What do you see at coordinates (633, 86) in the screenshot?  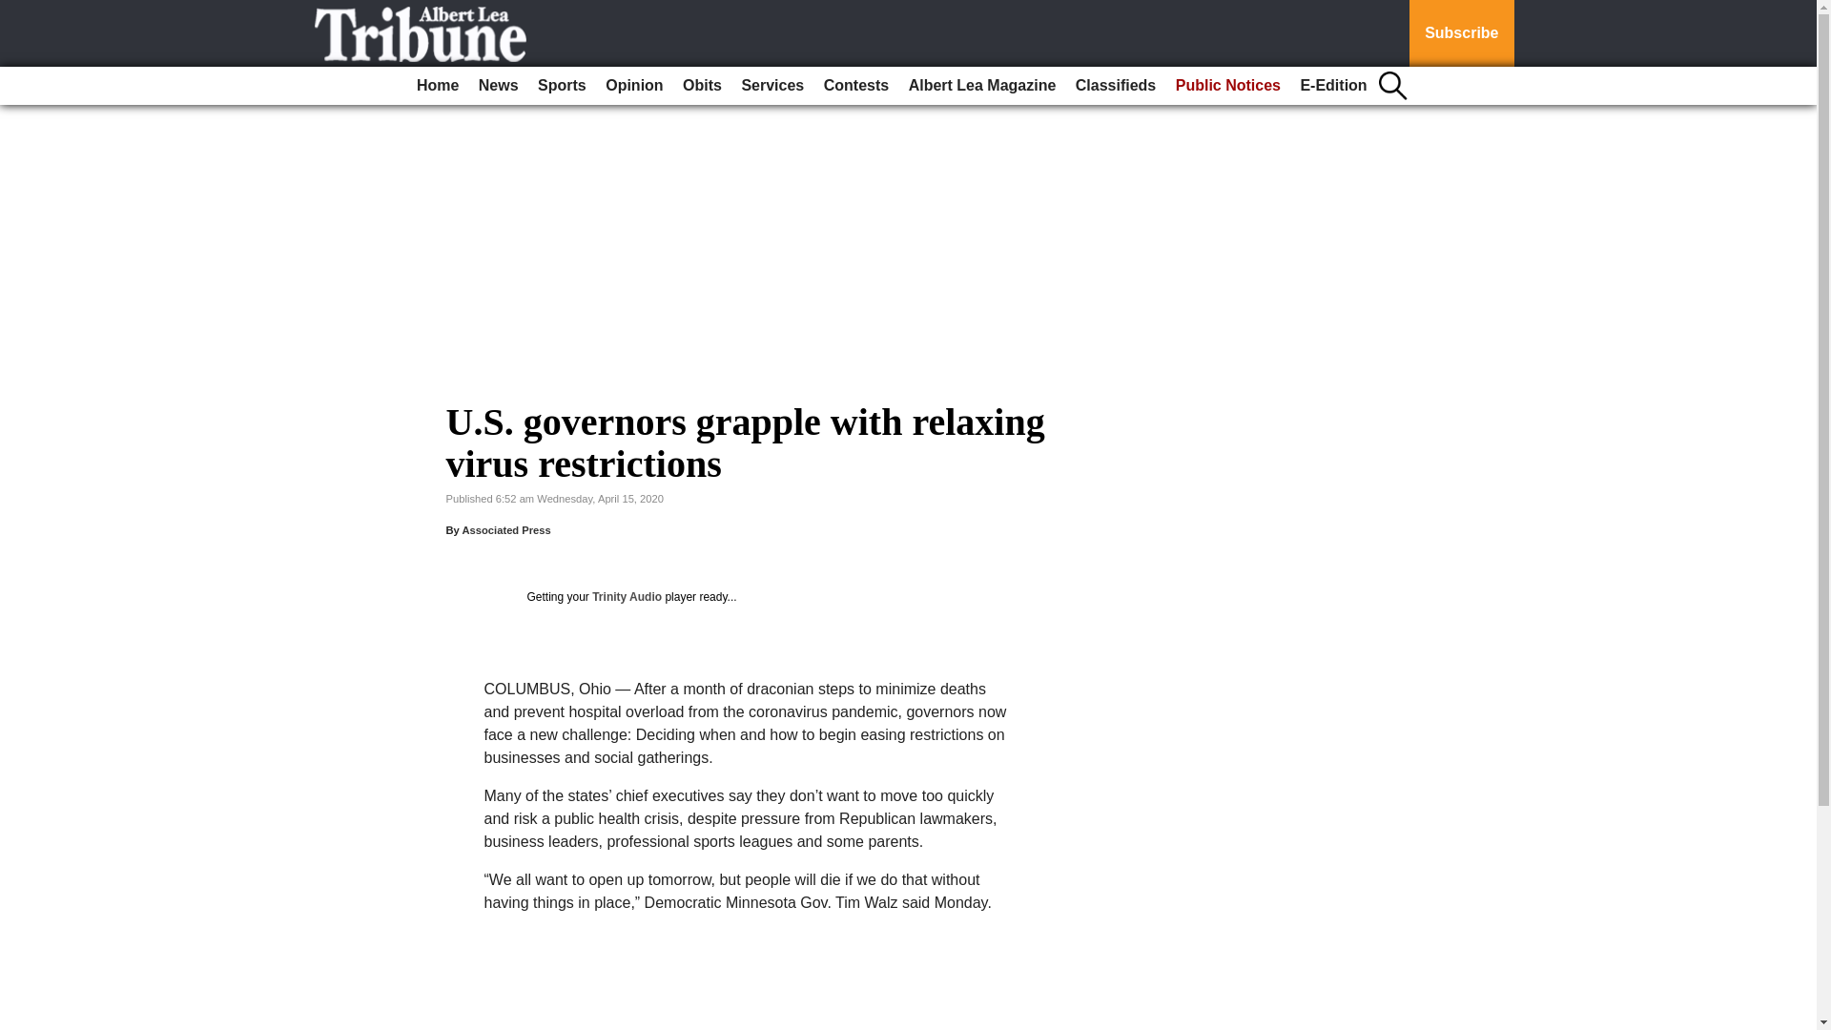 I see `Opinion` at bounding box center [633, 86].